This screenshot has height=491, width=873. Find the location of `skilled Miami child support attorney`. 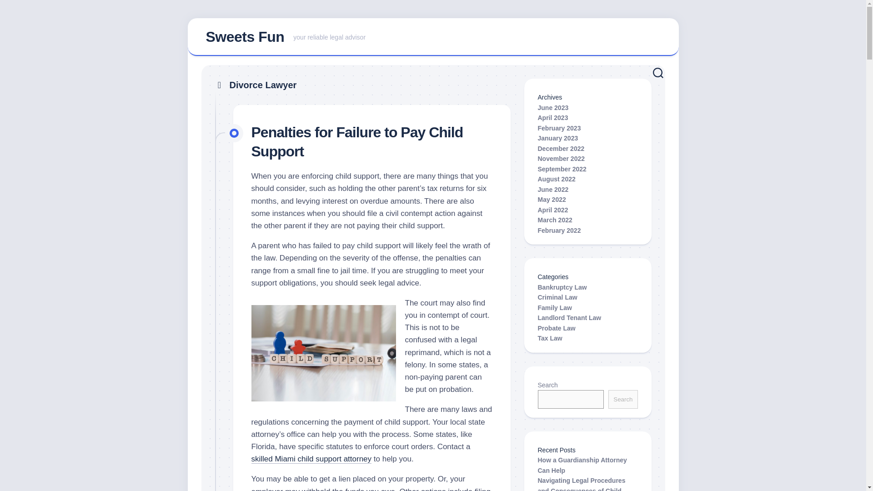

skilled Miami child support attorney is located at coordinates (433, 37).